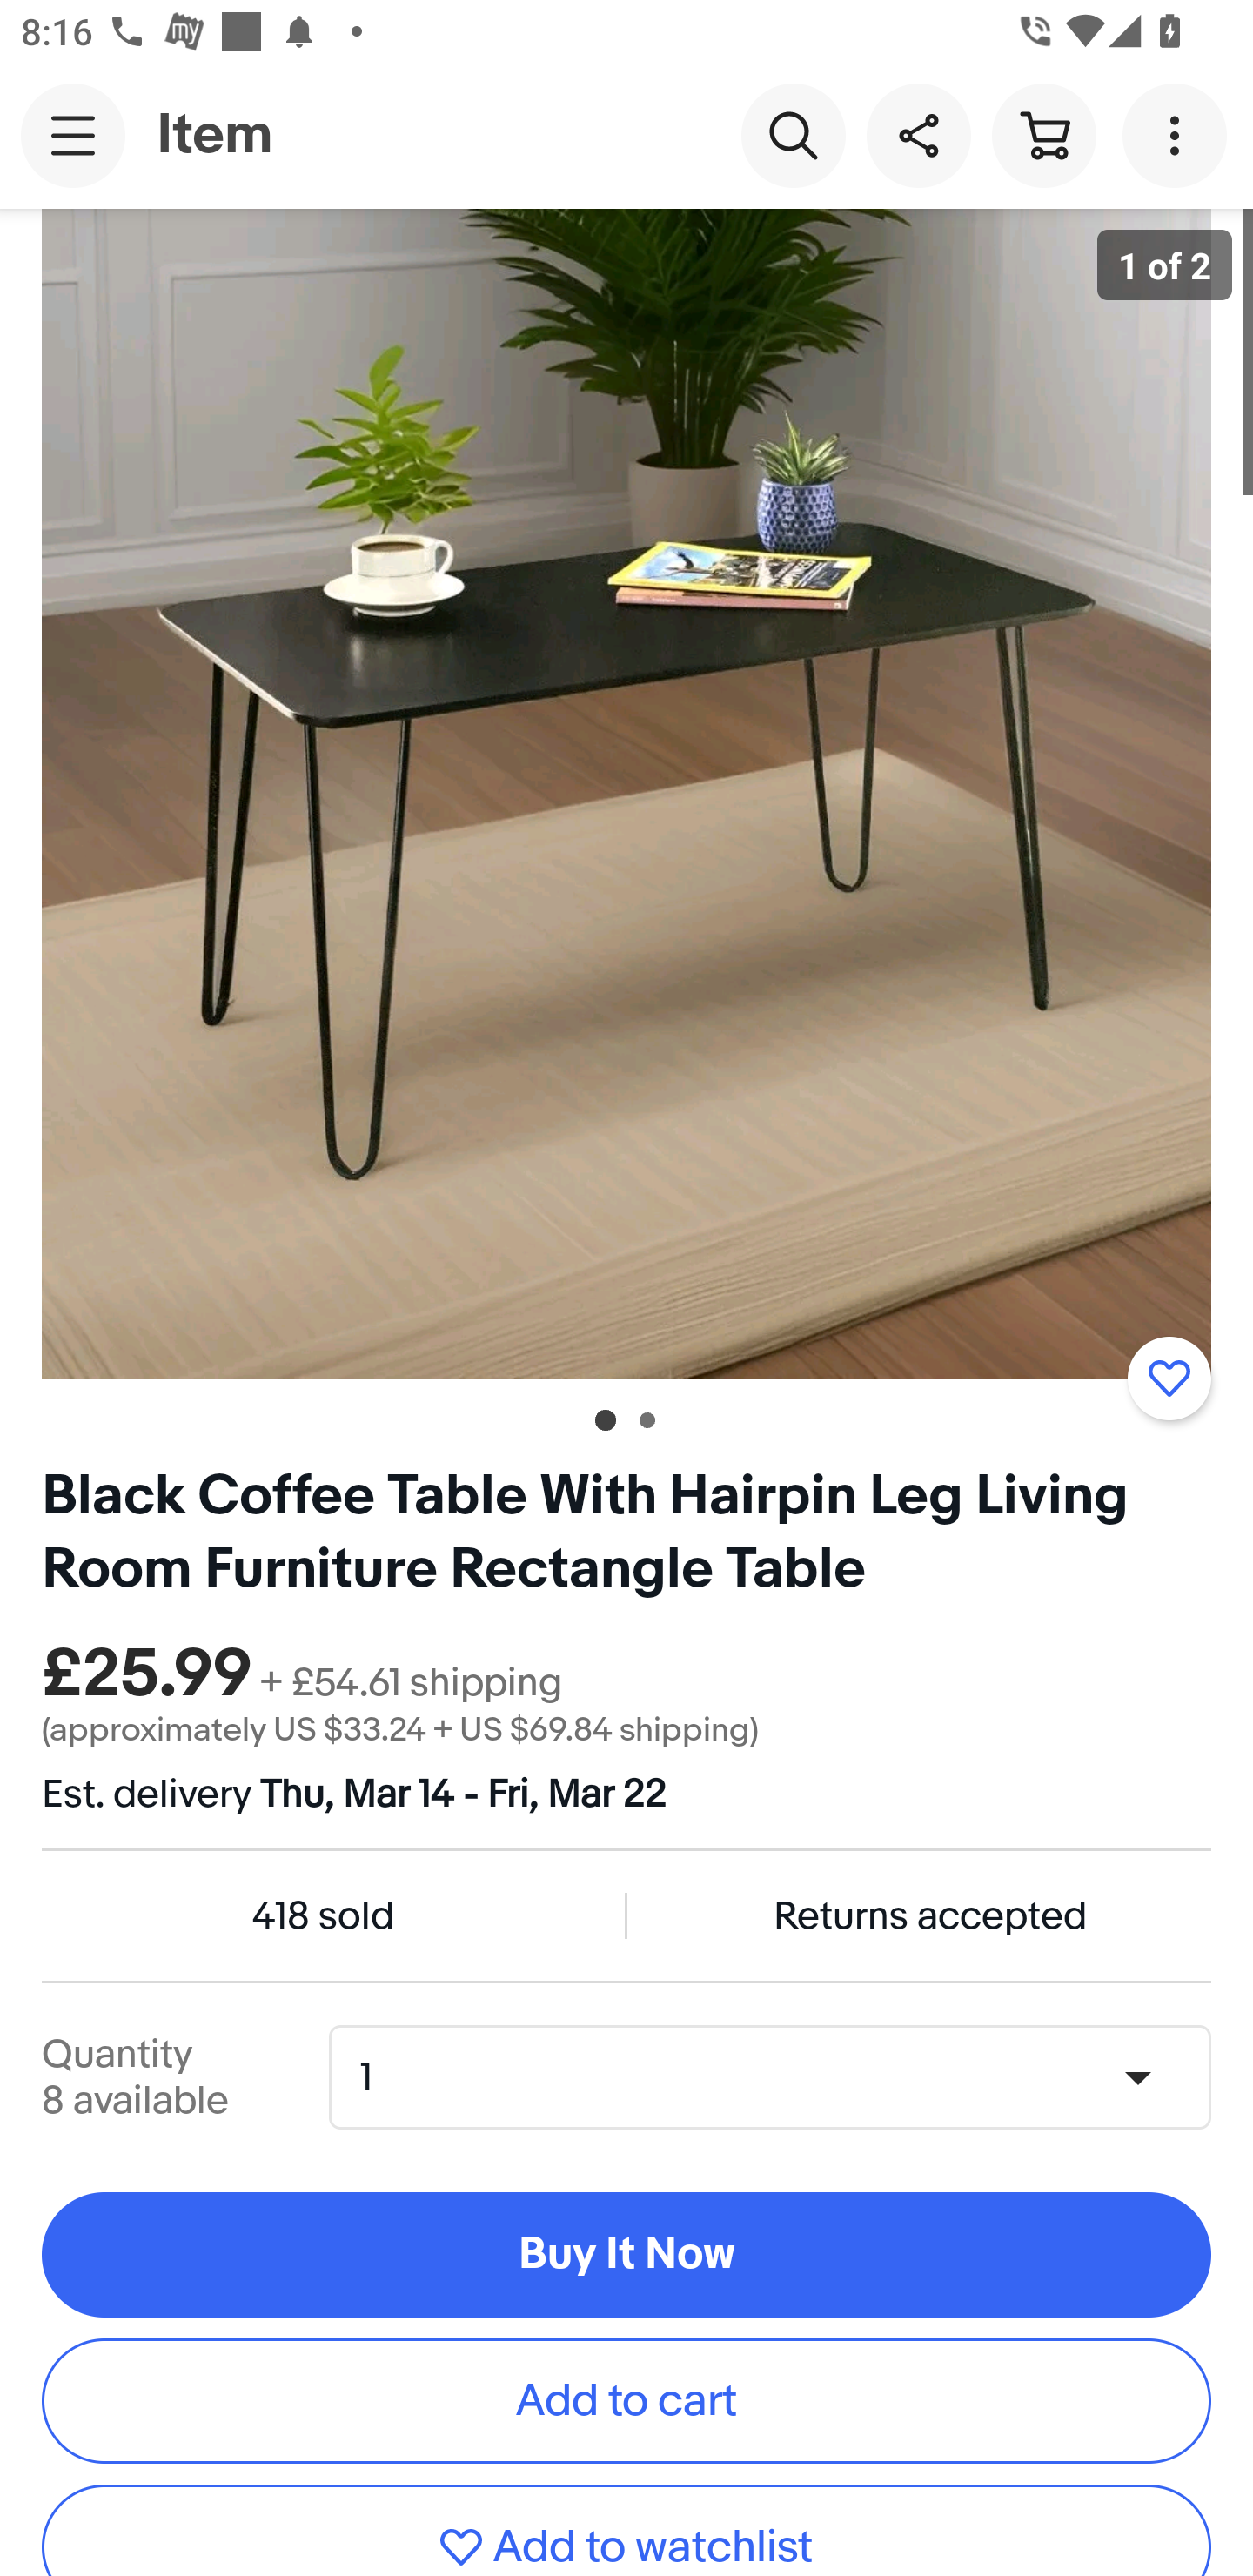  What do you see at coordinates (918, 134) in the screenshot?
I see `Share this item` at bounding box center [918, 134].